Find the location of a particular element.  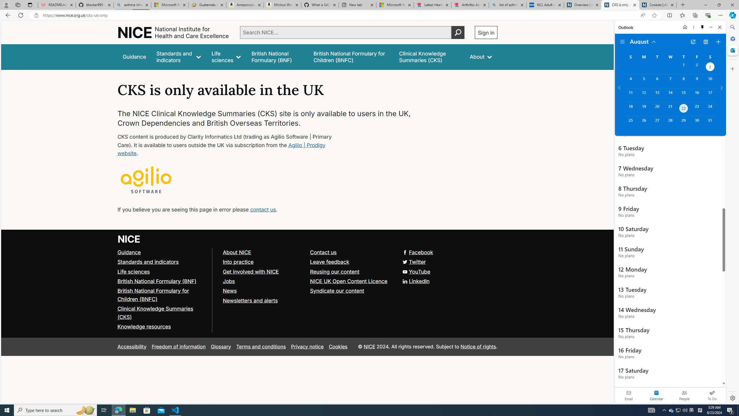

Monday, August 19, 2024.  is located at coordinates (643, 109).